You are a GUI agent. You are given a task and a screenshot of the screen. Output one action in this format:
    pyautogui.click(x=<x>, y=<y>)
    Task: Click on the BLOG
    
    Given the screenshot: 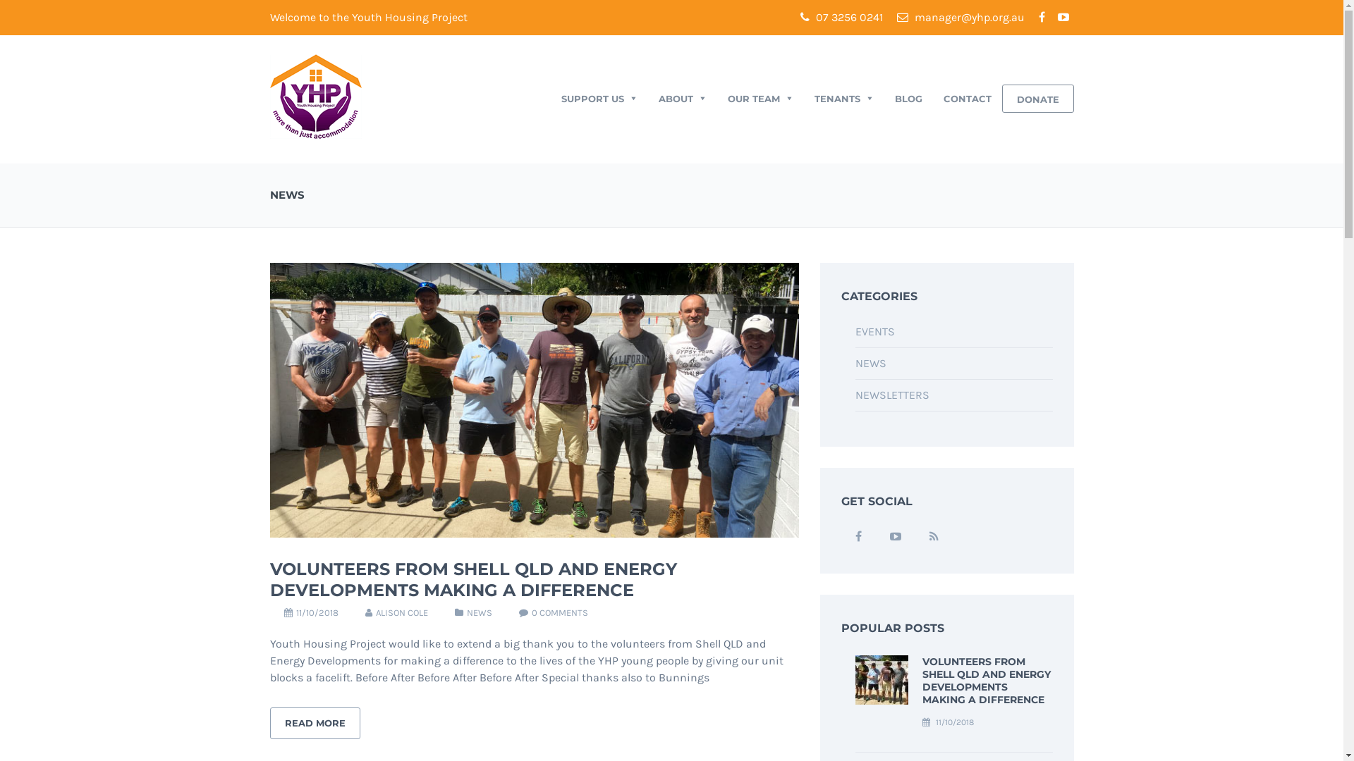 What is the action you would take?
    pyautogui.click(x=908, y=99)
    